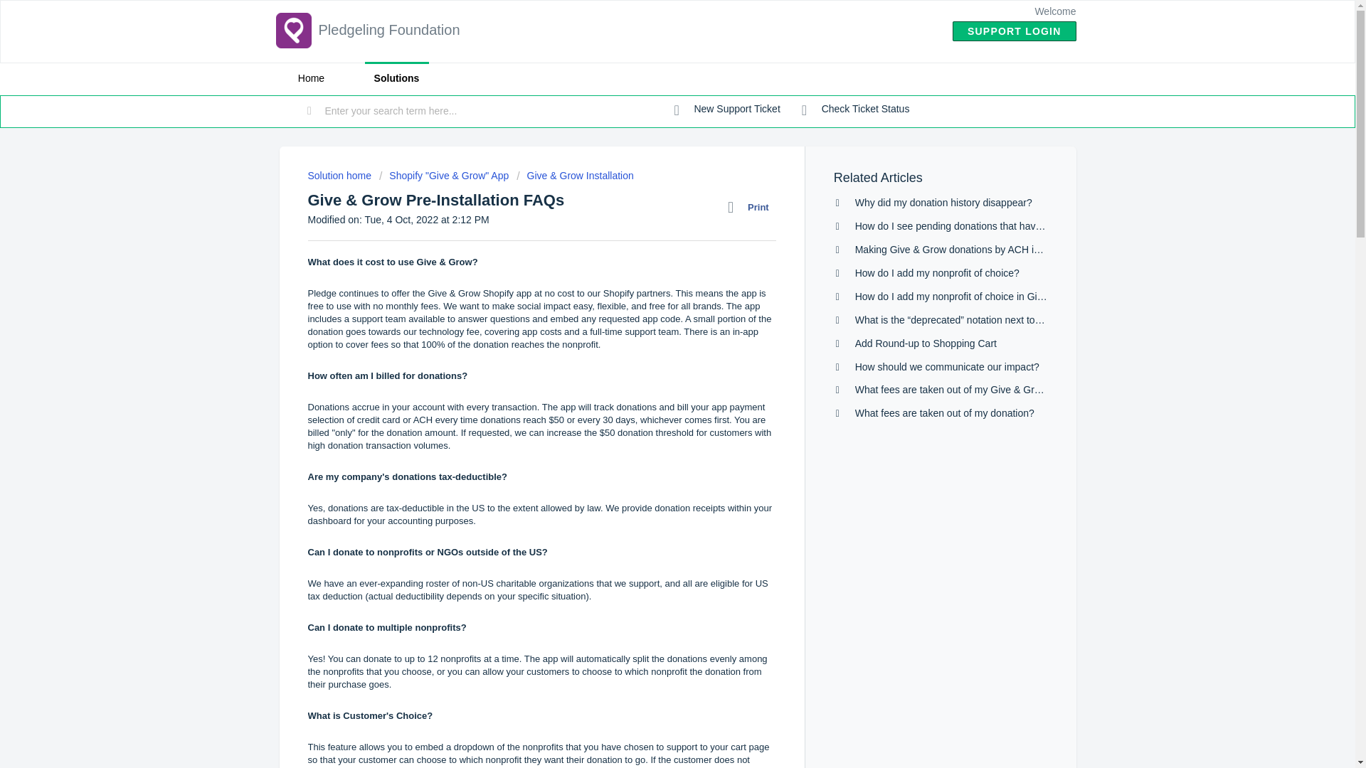 The image size is (1366, 768). Describe the element at coordinates (1014, 31) in the screenshot. I see `SUPPORT LOGIN` at that location.